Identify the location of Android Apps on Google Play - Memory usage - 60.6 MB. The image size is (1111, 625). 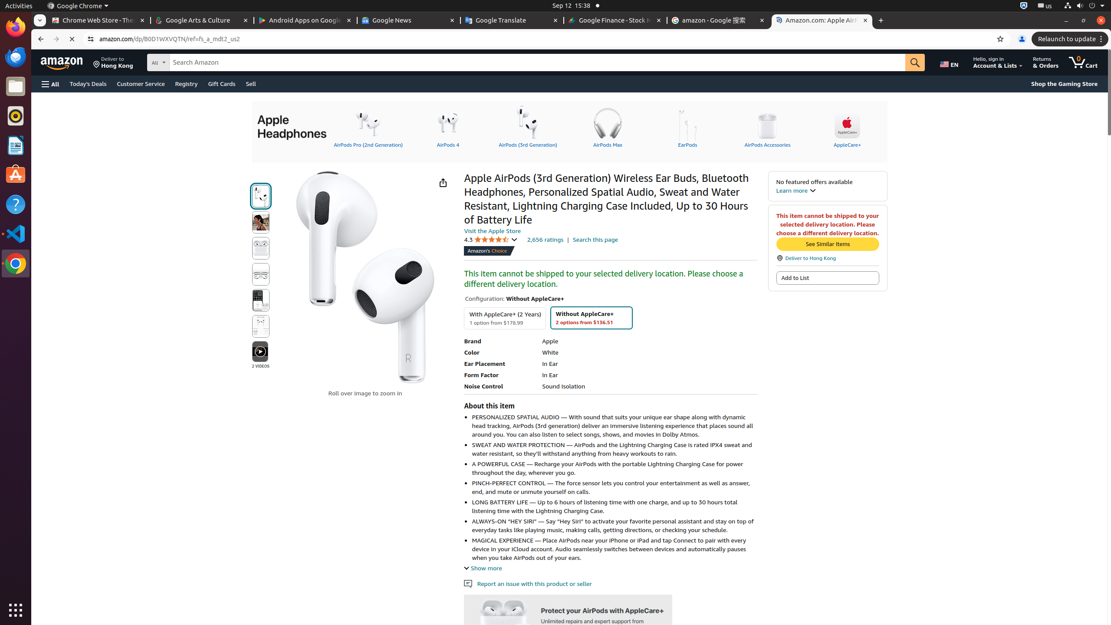
(306, 21).